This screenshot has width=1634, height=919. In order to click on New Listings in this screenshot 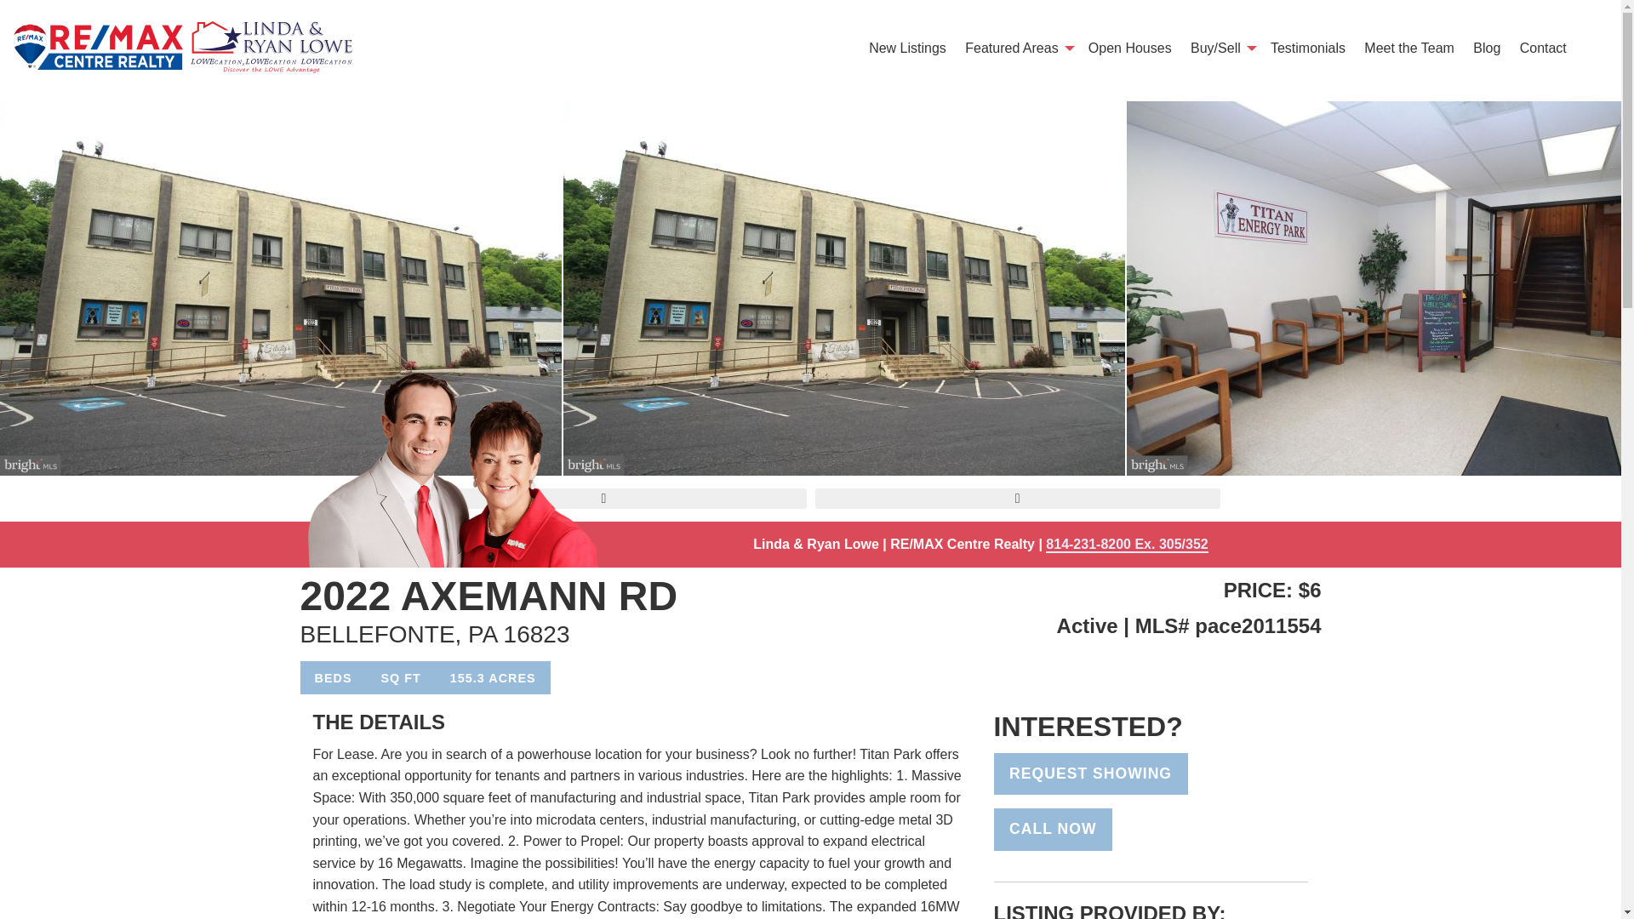, I will do `click(907, 48)`.